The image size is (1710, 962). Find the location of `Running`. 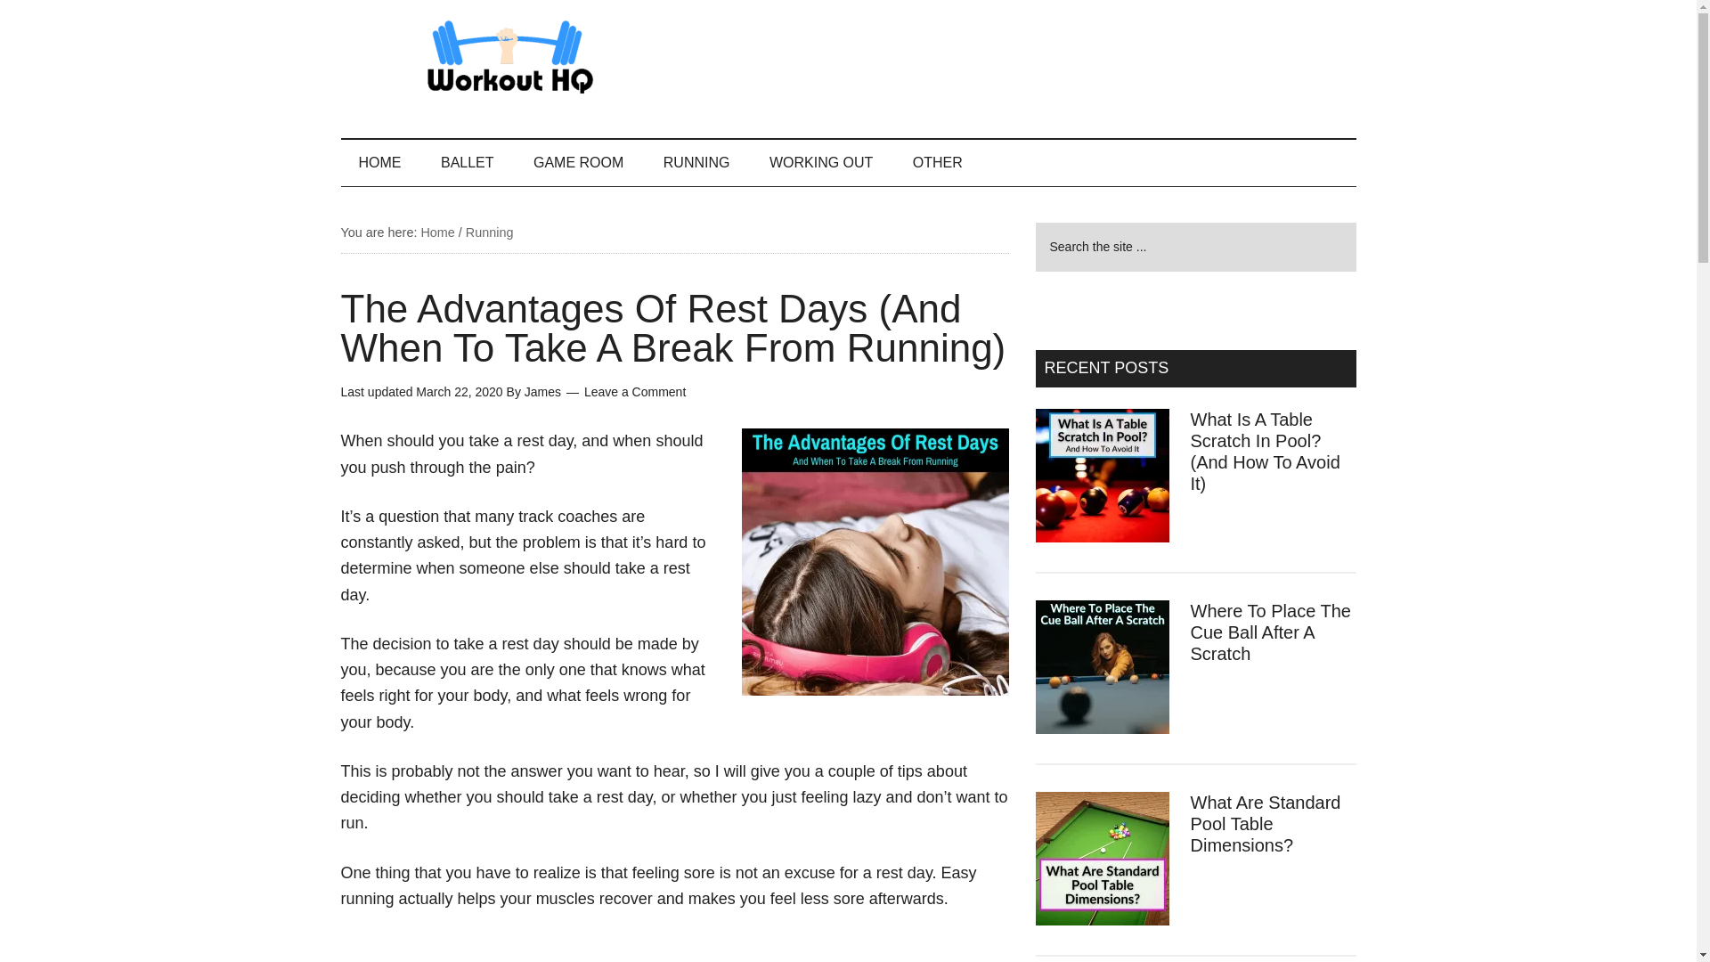

Running is located at coordinates (490, 232).